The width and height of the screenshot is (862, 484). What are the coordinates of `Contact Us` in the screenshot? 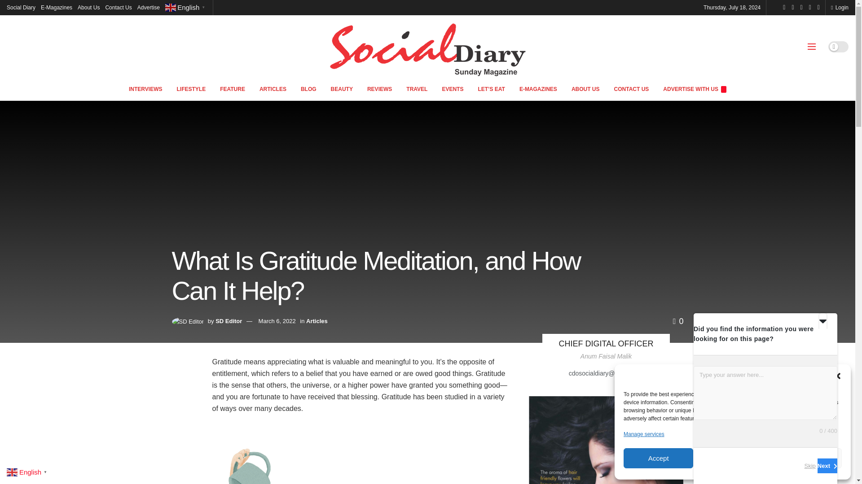 It's located at (119, 7).